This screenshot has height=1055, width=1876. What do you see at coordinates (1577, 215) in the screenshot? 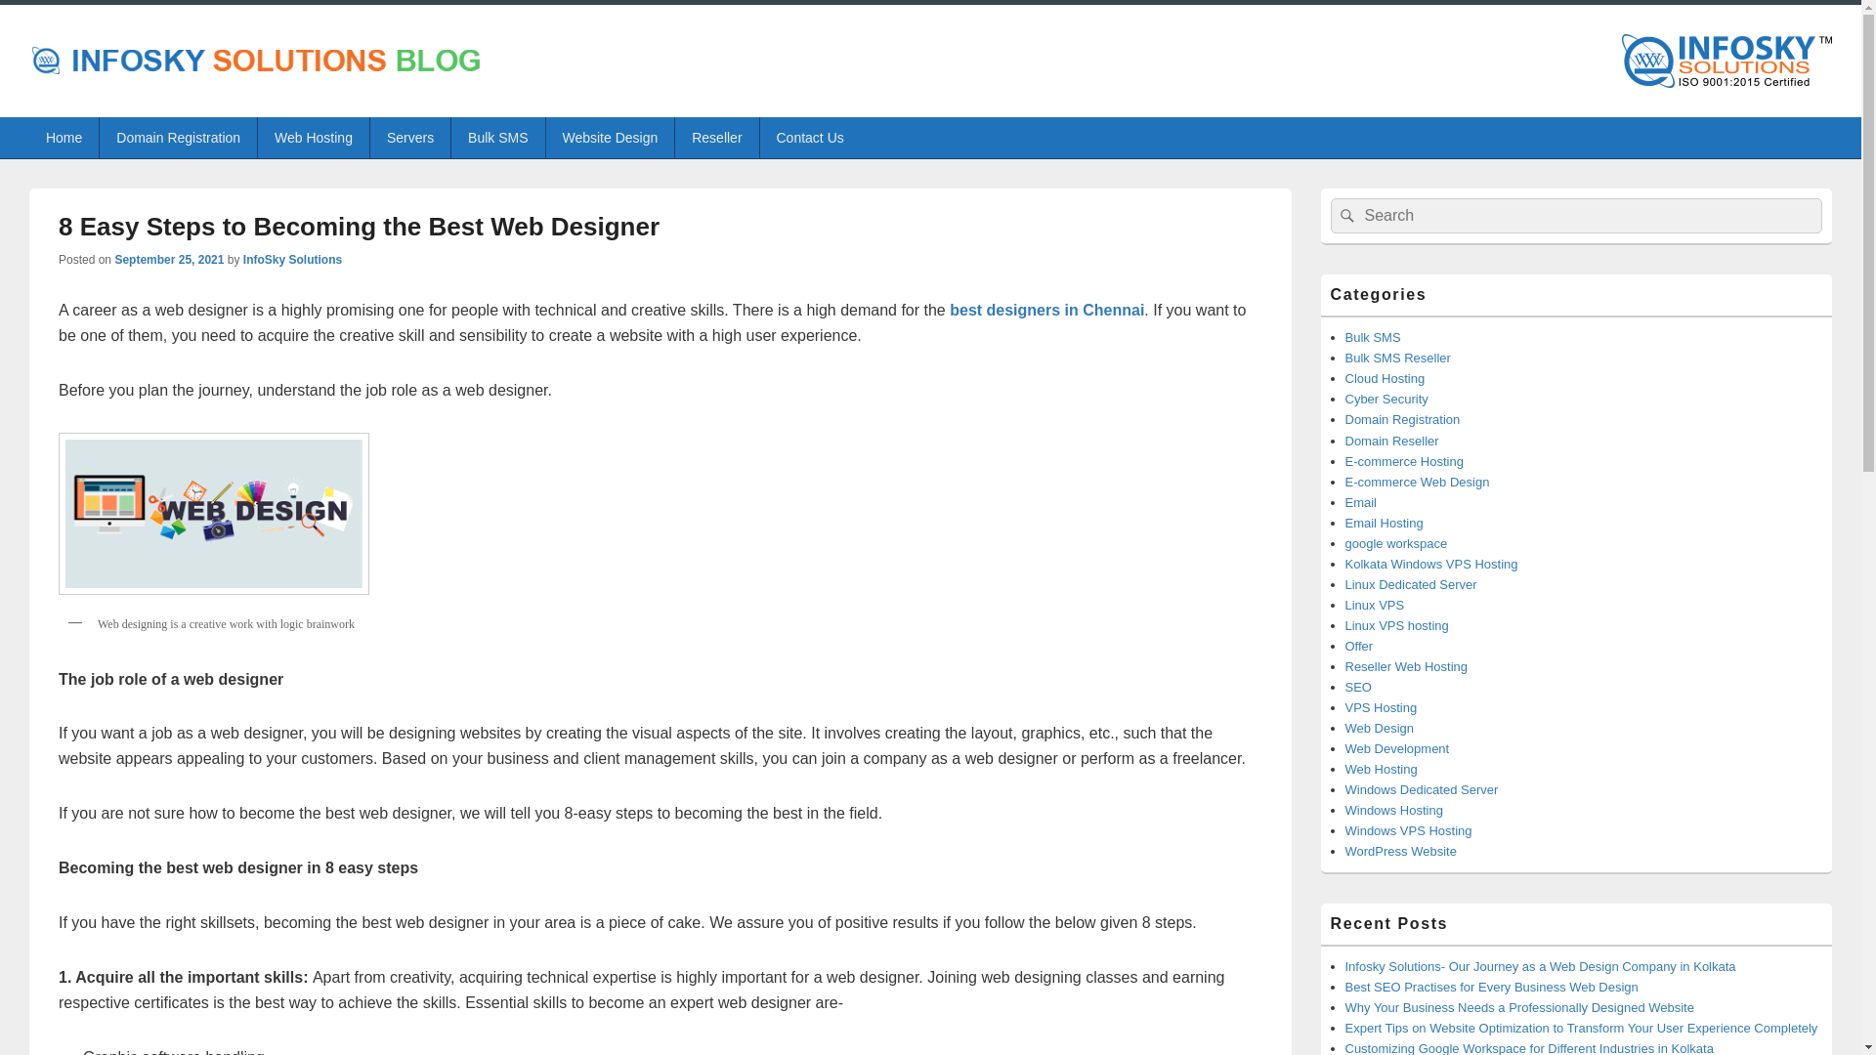
I see `Search for:` at bounding box center [1577, 215].